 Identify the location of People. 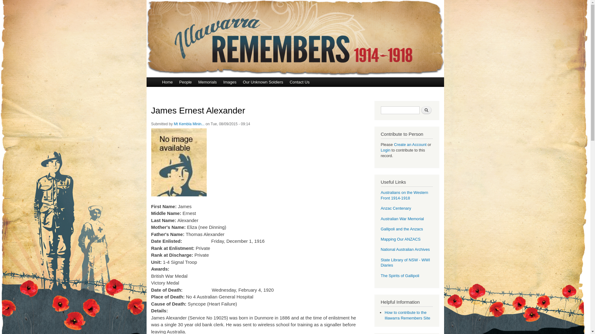
(185, 82).